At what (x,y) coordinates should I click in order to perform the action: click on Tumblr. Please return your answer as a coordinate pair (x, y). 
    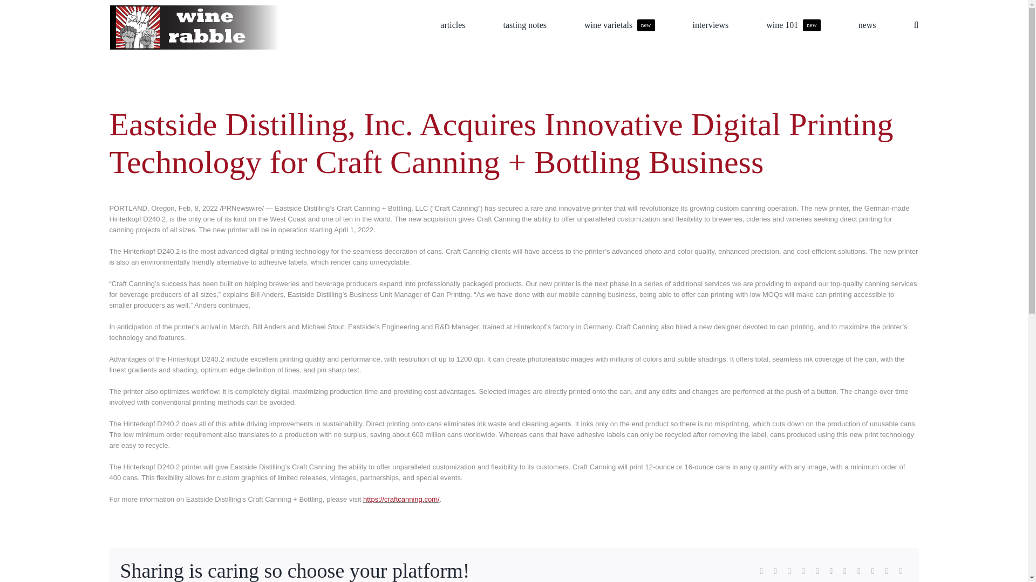
    Looking at the image, I should click on (803, 571).